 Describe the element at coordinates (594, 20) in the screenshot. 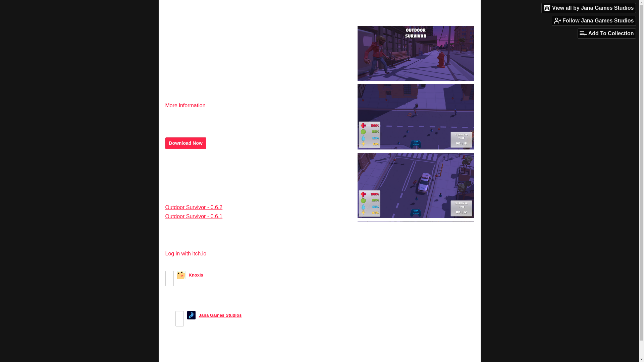

I see `Follow Jana Games Studios` at that location.